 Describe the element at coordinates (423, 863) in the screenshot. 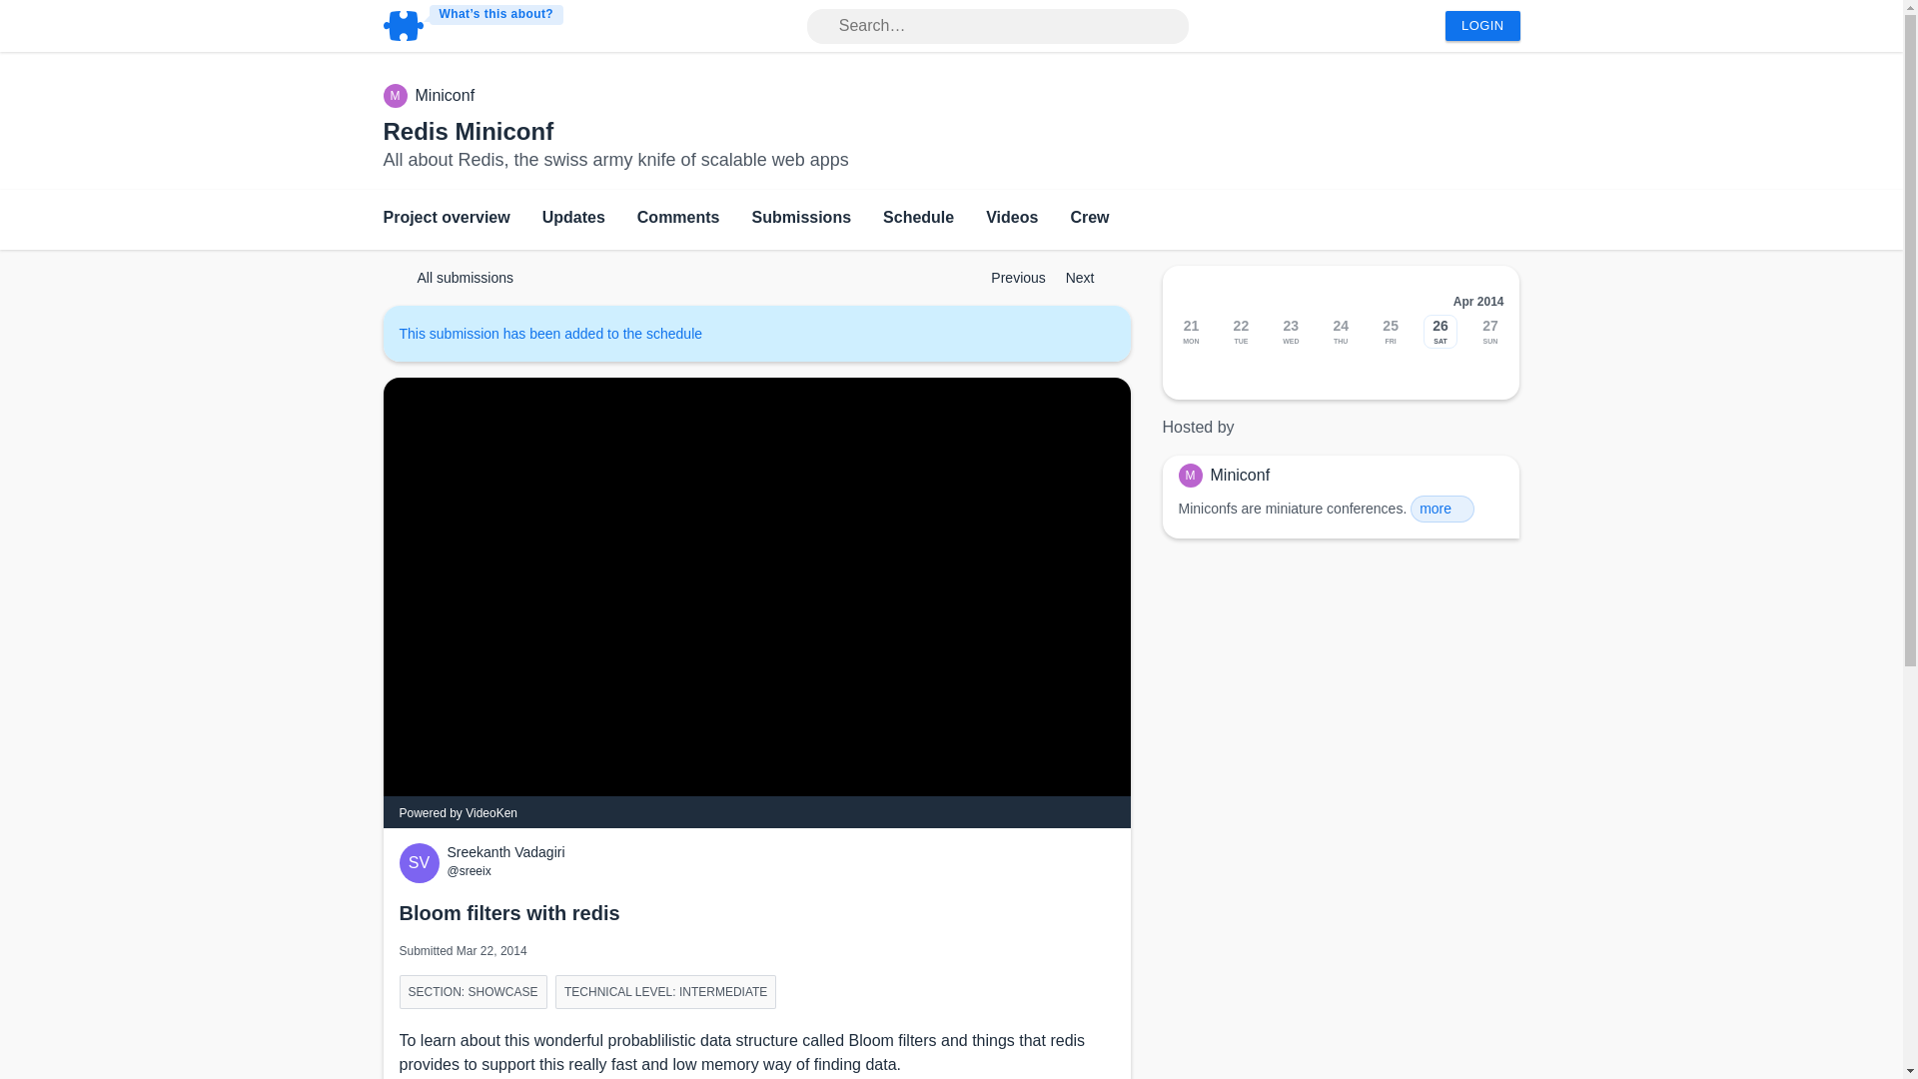

I see `SV` at that location.